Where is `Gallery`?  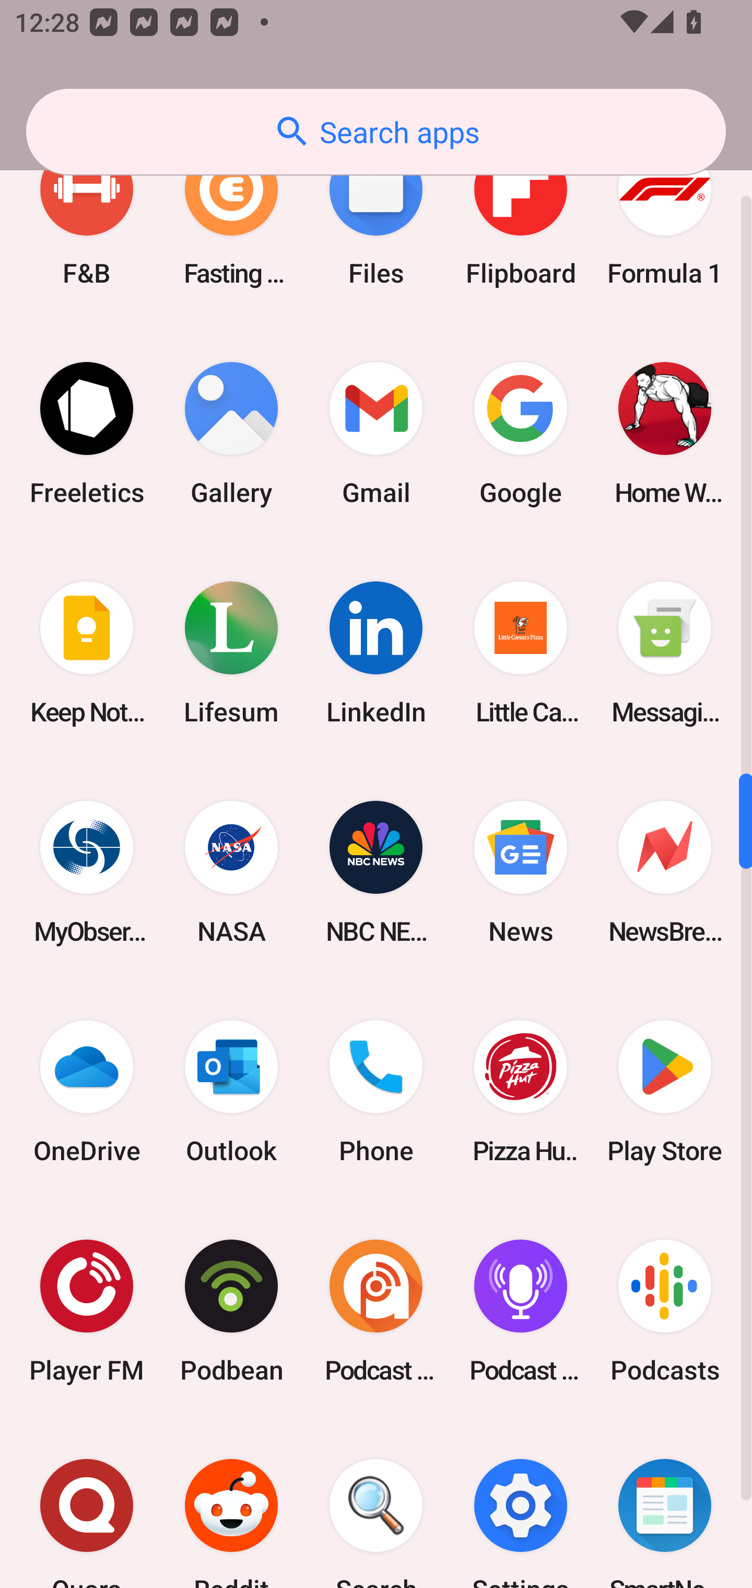 Gallery is located at coordinates (231, 434).